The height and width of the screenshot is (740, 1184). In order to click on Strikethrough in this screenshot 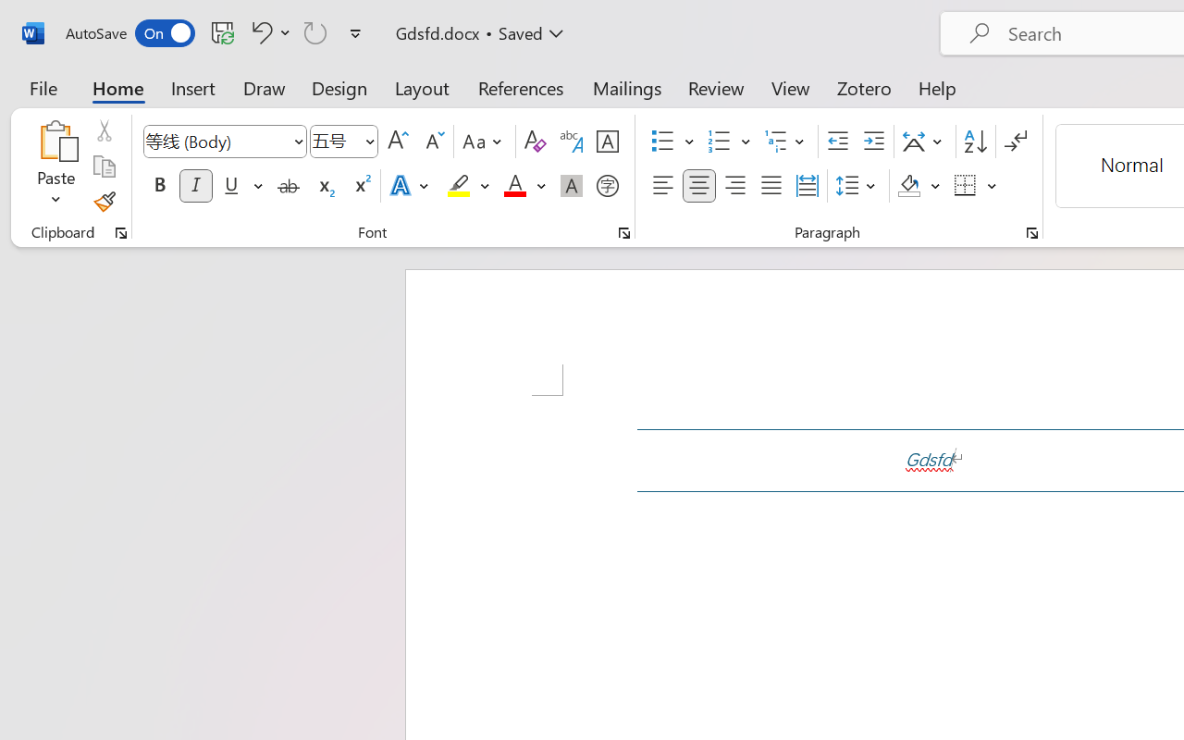, I will do `click(289, 186)`.